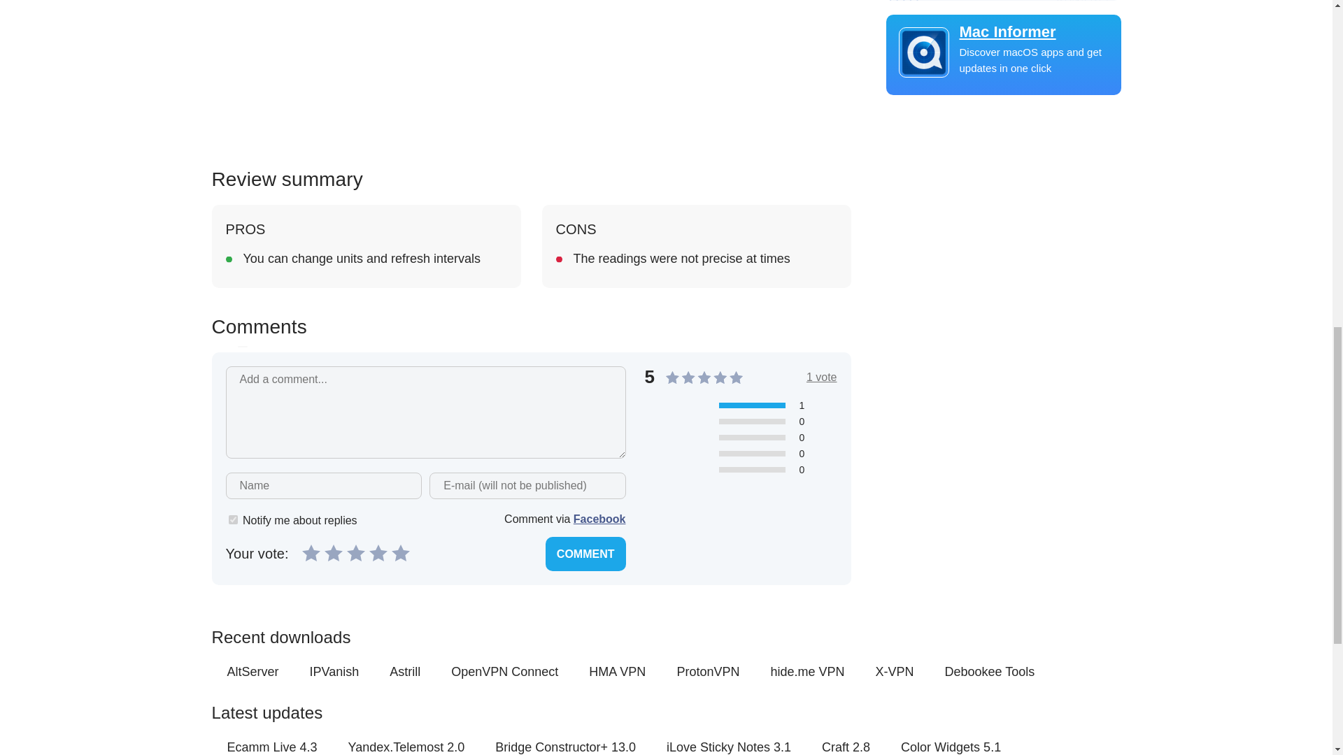 This screenshot has height=755, width=1343. Describe the element at coordinates (333, 552) in the screenshot. I see `2` at that location.